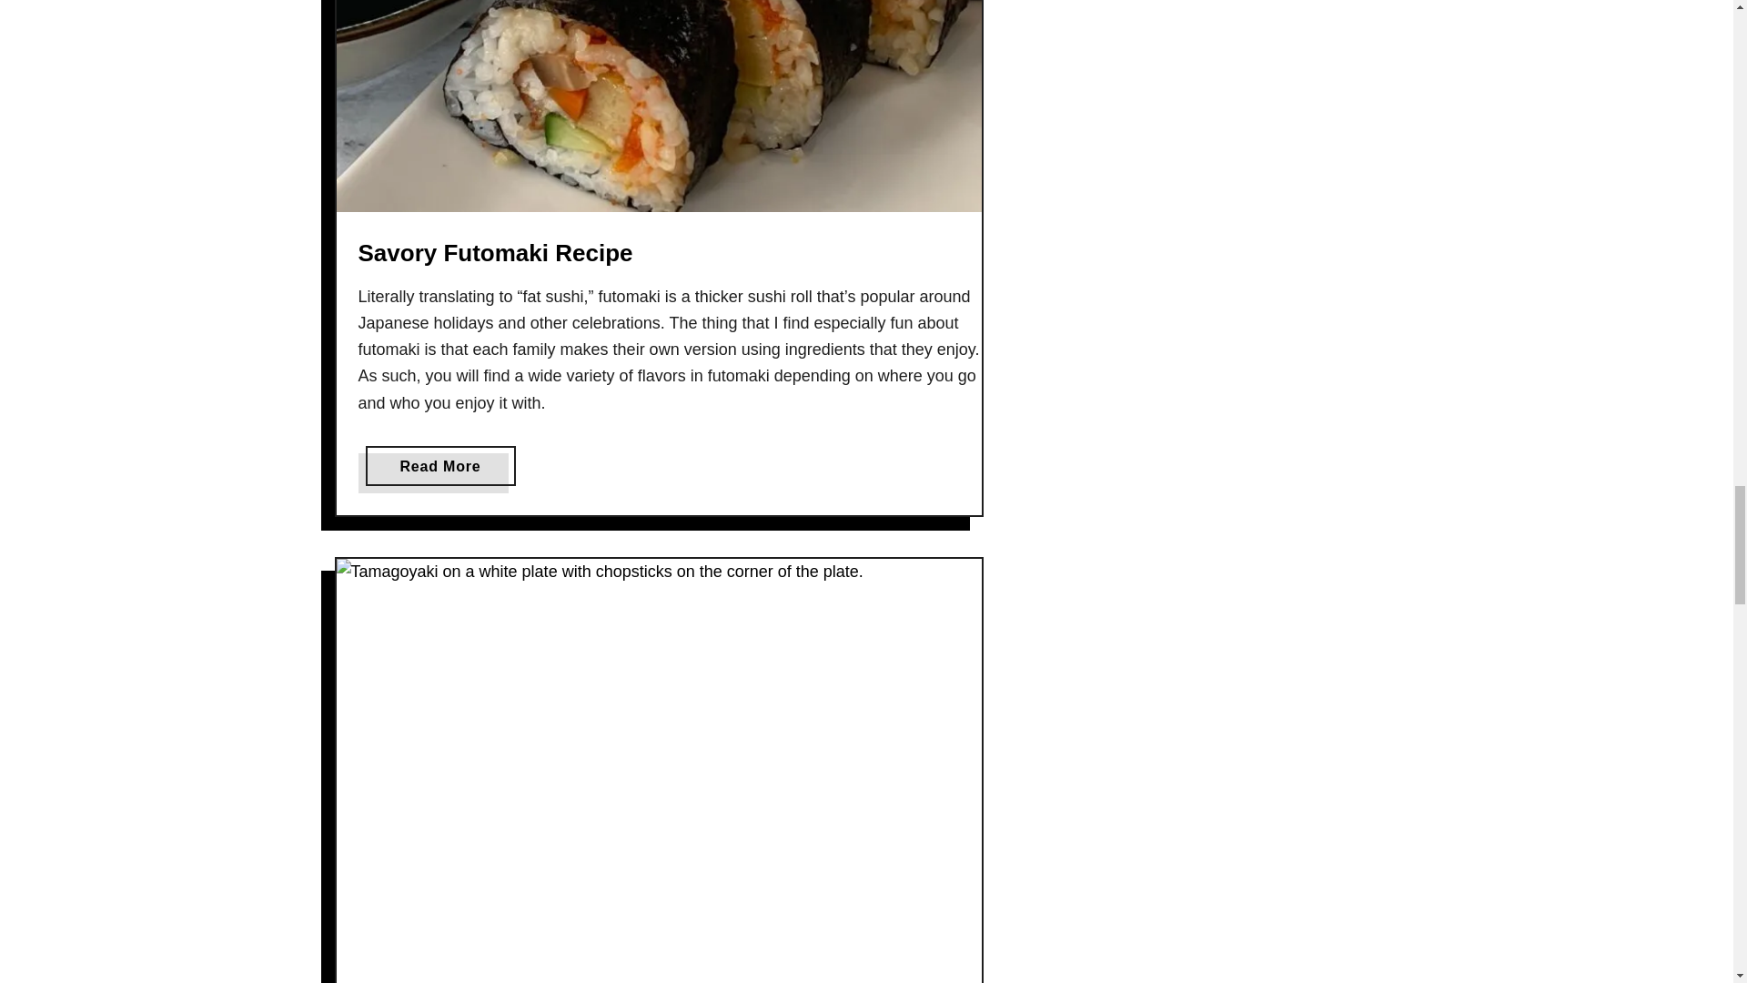 The width and height of the screenshot is (1747, 983). Describe the element at coordinates (495, 253) in the screenshot. I see `Savory Futomaki Recipe` at that location.